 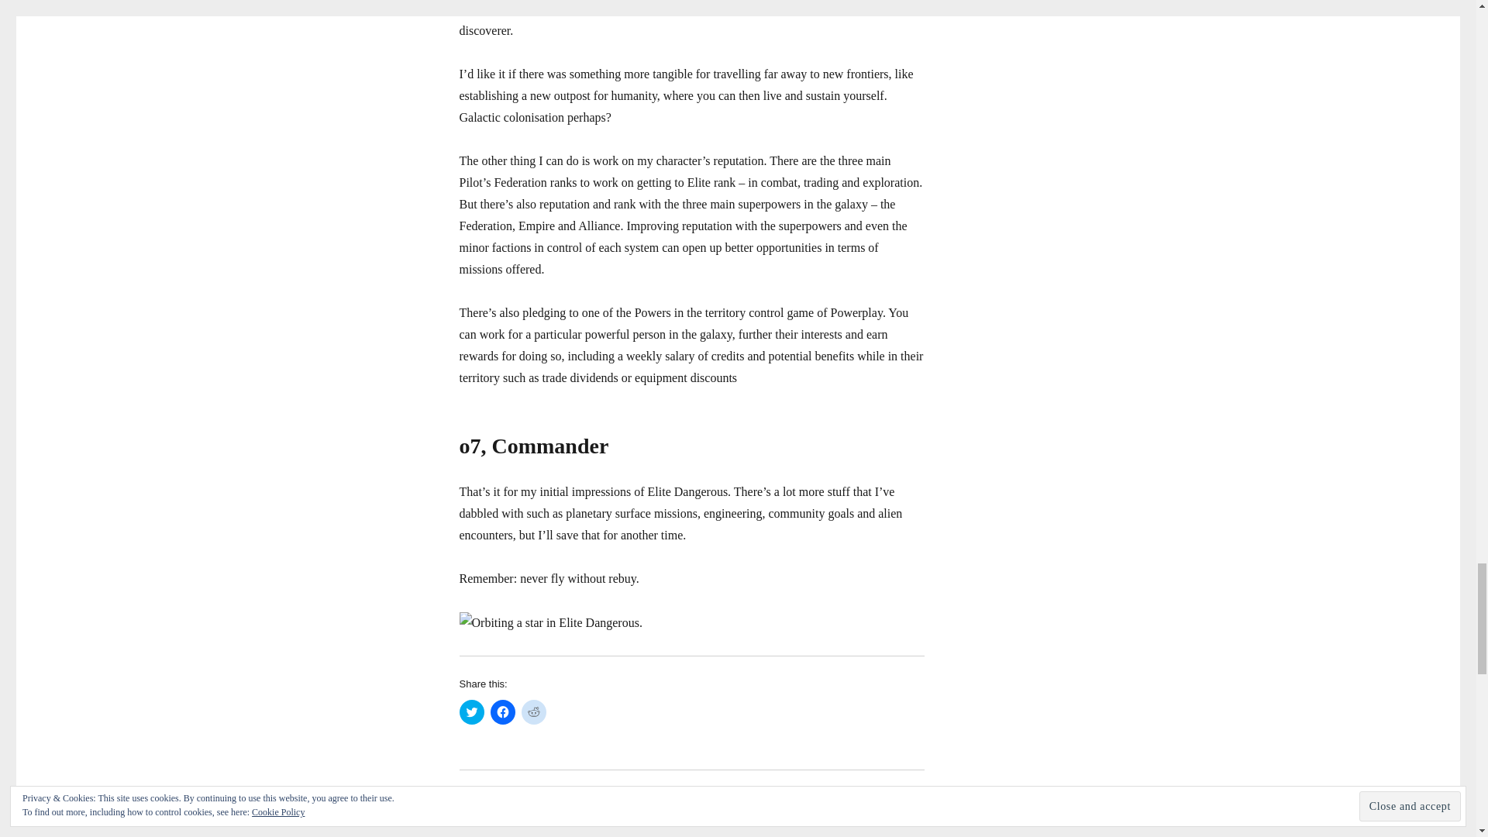 What do you see at coordinates (471, 711) in the screenshot?
I see `Click to share on Twitter` at bounding box center [471, 711].